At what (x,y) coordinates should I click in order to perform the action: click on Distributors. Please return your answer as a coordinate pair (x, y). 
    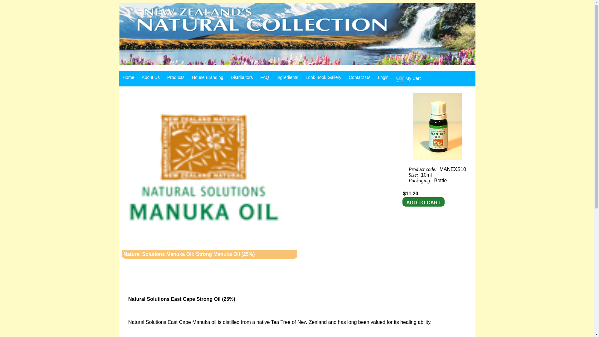
    Looking at the image, I should click on (242, 77).